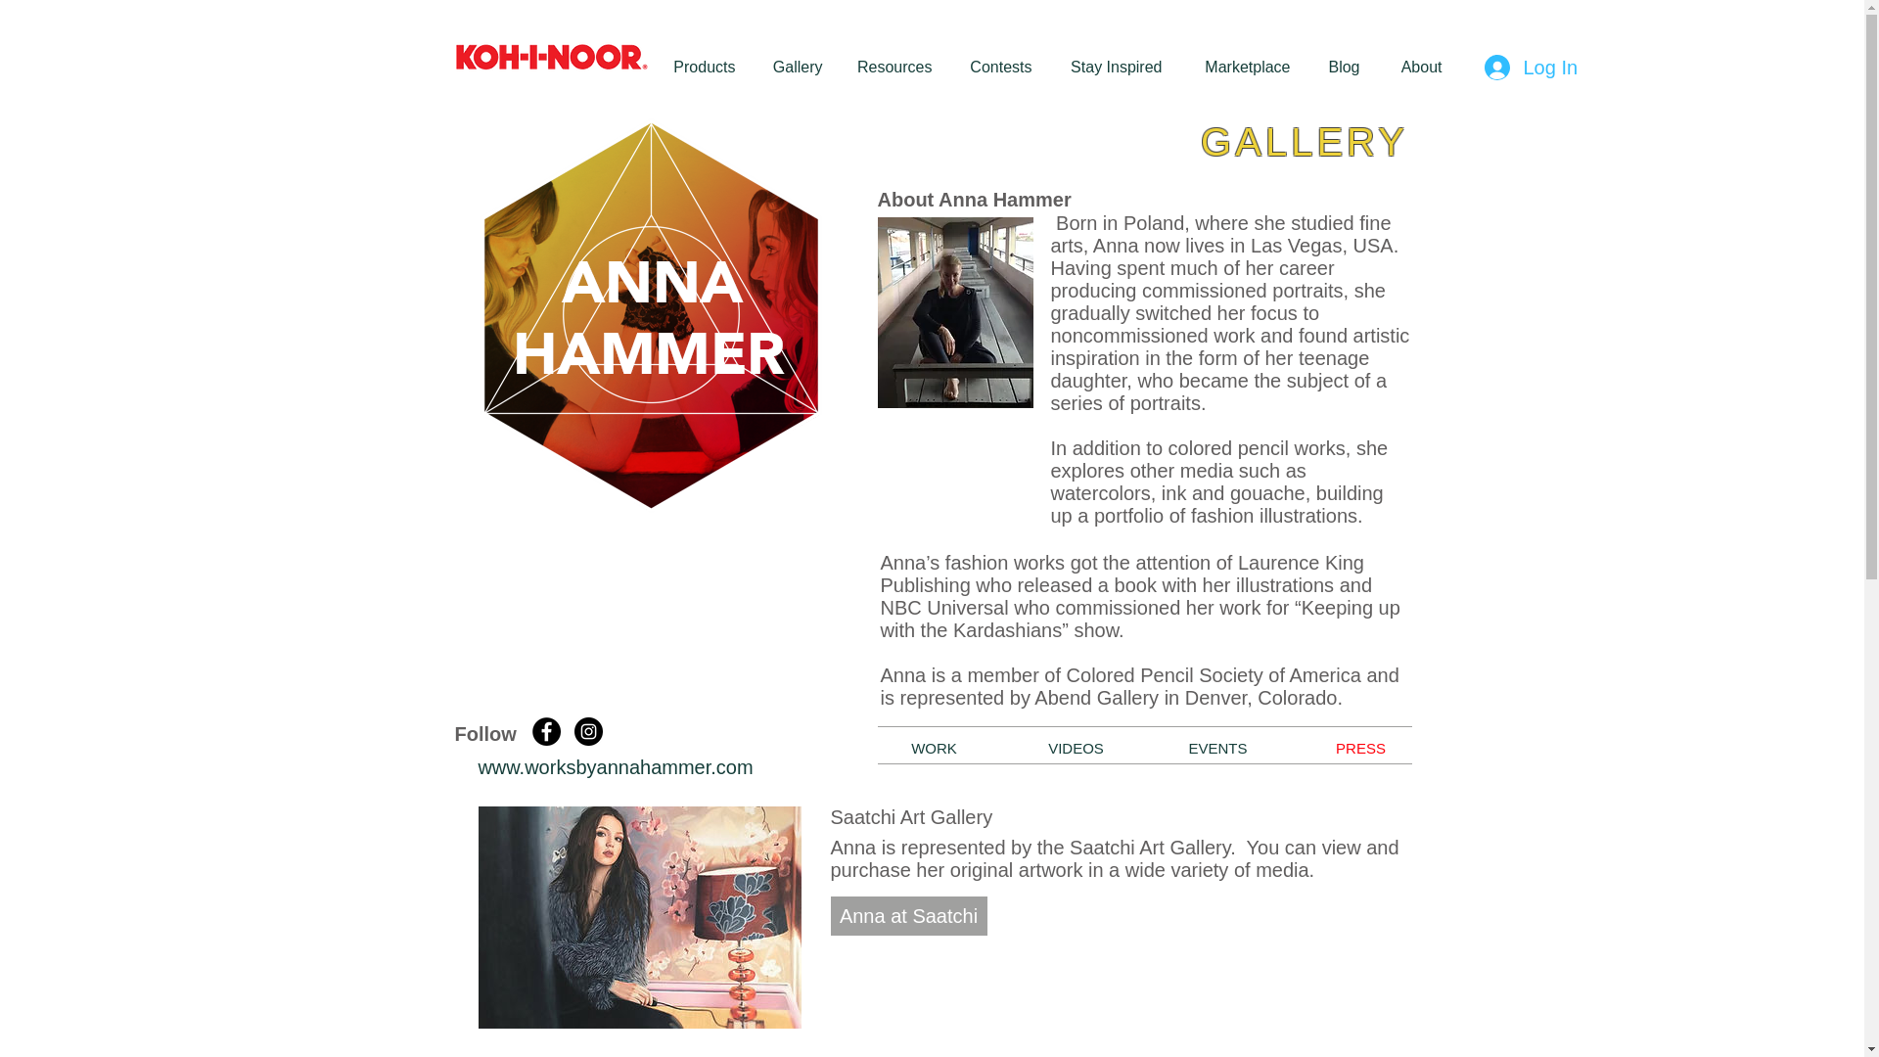 Image resolution: width=1879 pixels, height=1057 pixels. What do you see at coordinates (1217, 748) in the screenshot?
I see `EVENTS` at bounding box center [1217, 748].